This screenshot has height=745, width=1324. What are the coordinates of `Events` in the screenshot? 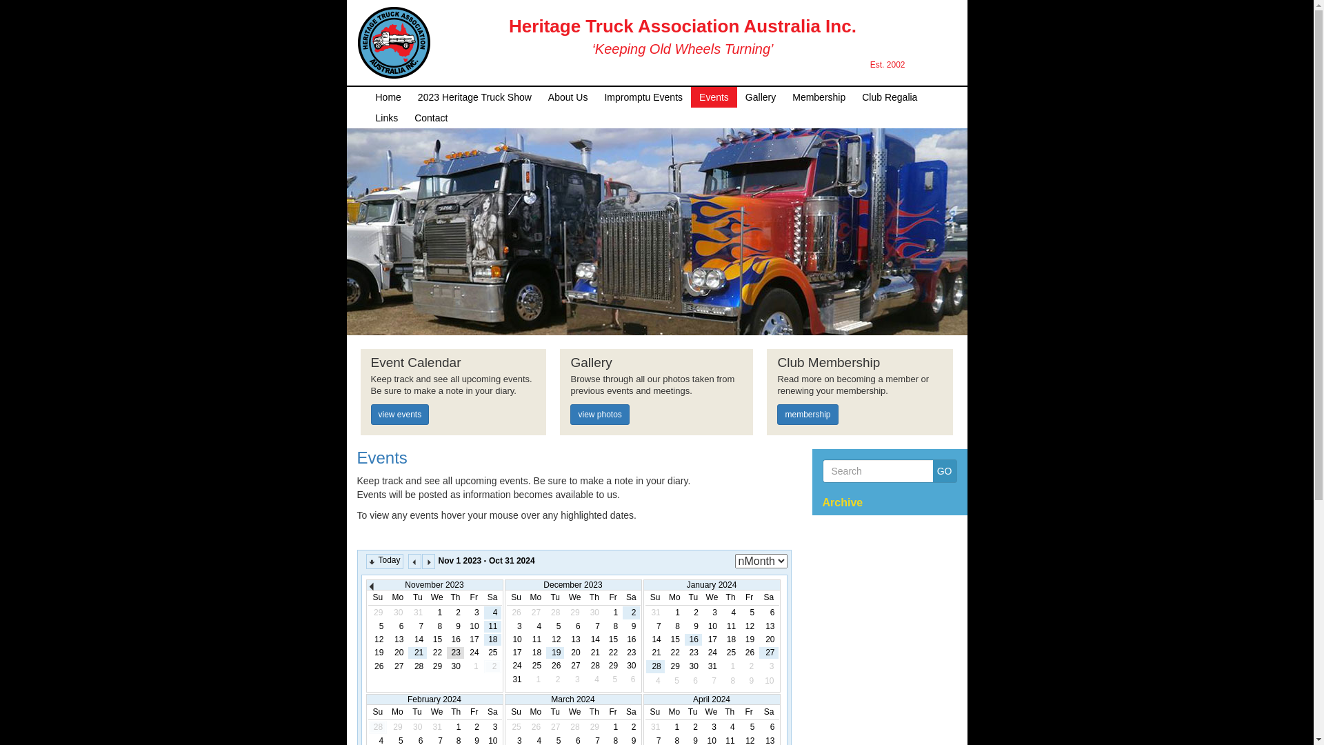 It's located at (382, 458).